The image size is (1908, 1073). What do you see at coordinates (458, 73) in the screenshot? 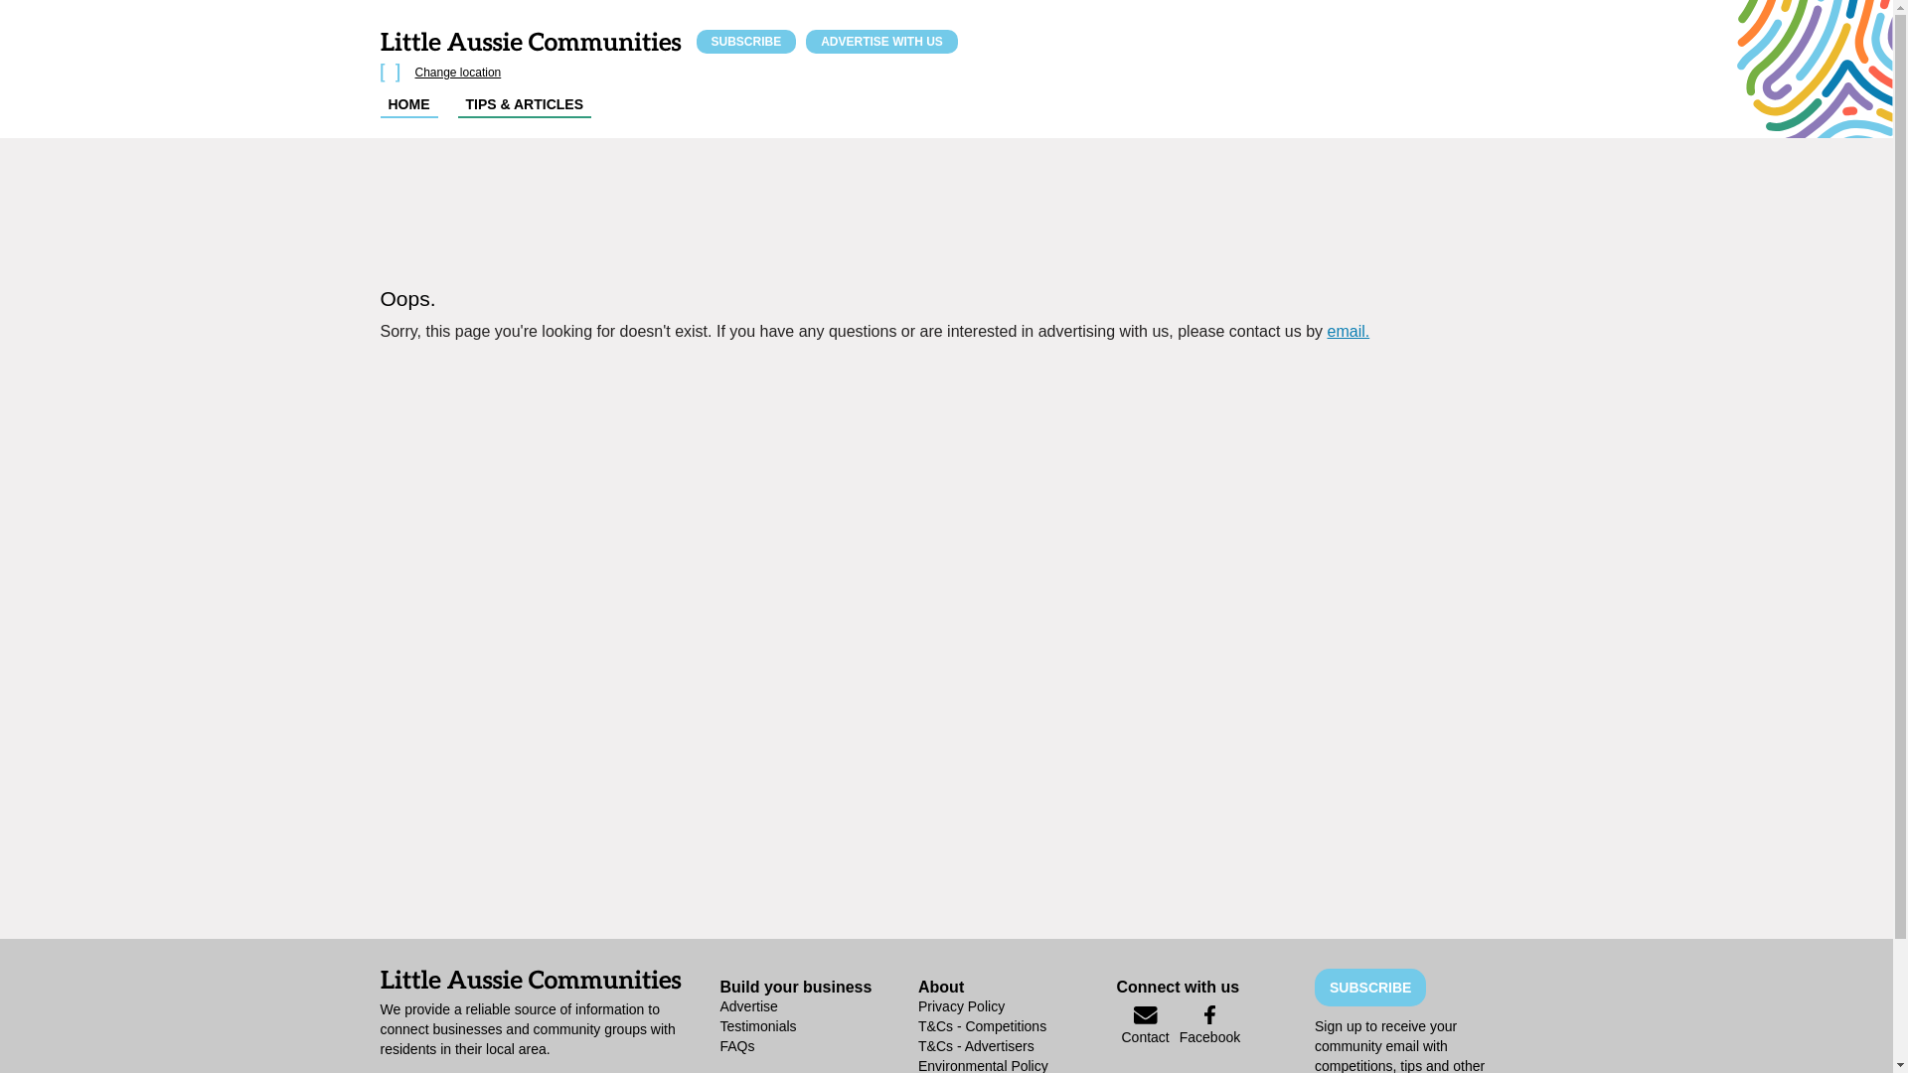
I see `Change location` at bounding box center [458, 73].